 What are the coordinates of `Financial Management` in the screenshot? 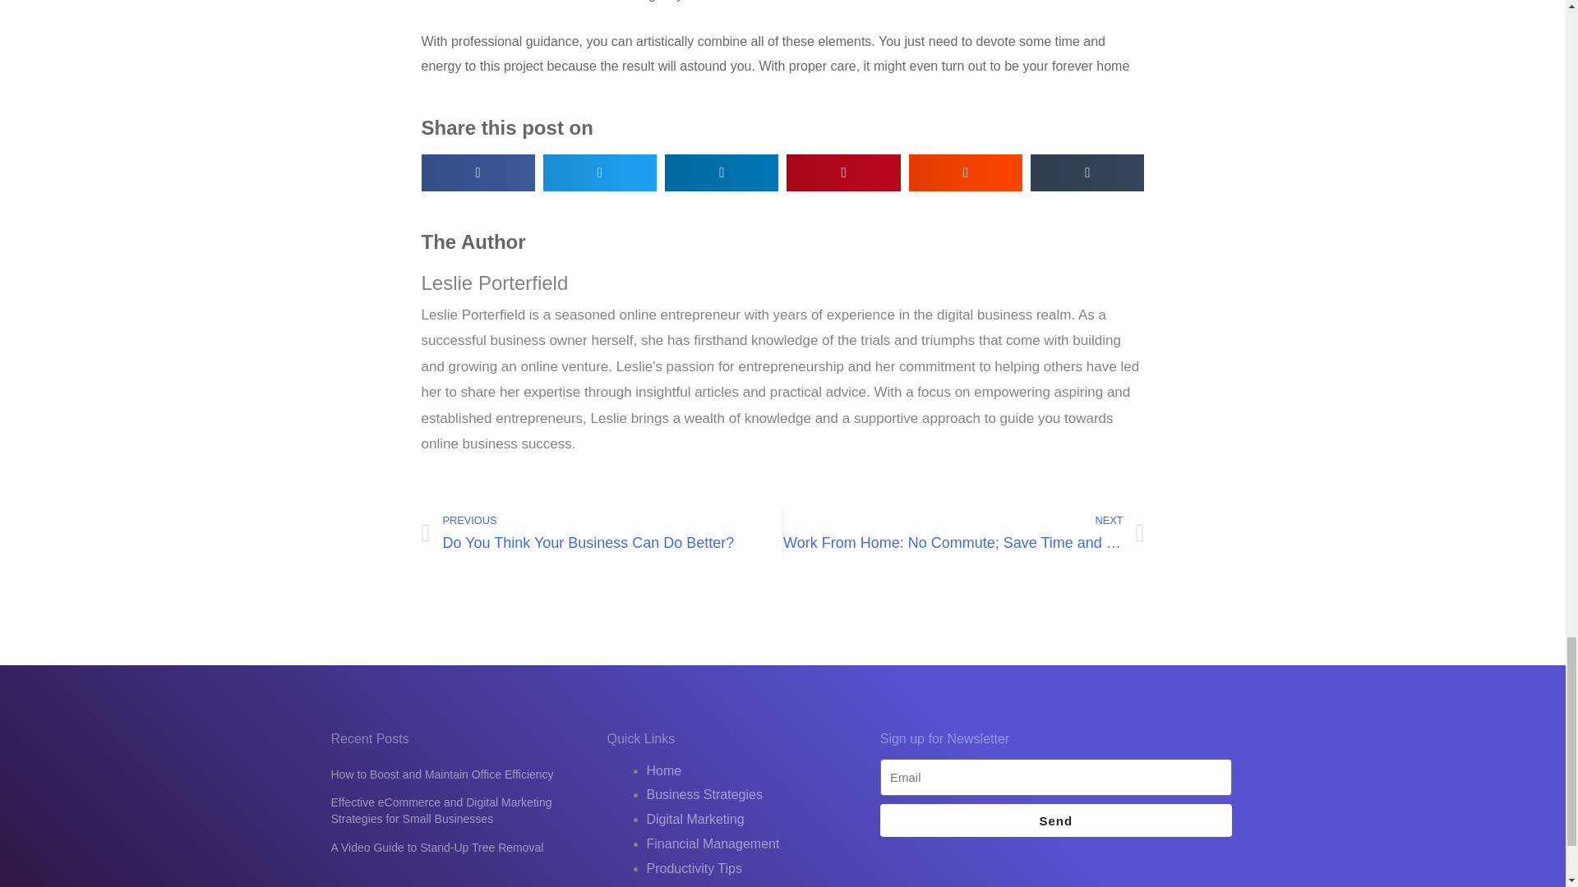 It's located at (712, 843).